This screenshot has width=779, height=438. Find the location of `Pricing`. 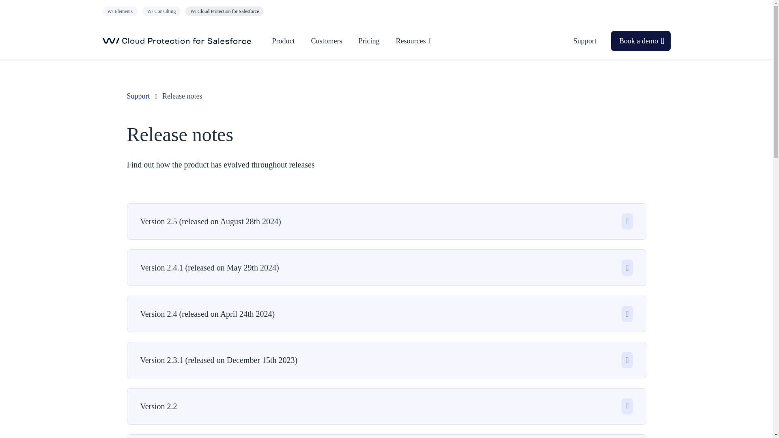

Pricing is located at coordinates (369, 41).